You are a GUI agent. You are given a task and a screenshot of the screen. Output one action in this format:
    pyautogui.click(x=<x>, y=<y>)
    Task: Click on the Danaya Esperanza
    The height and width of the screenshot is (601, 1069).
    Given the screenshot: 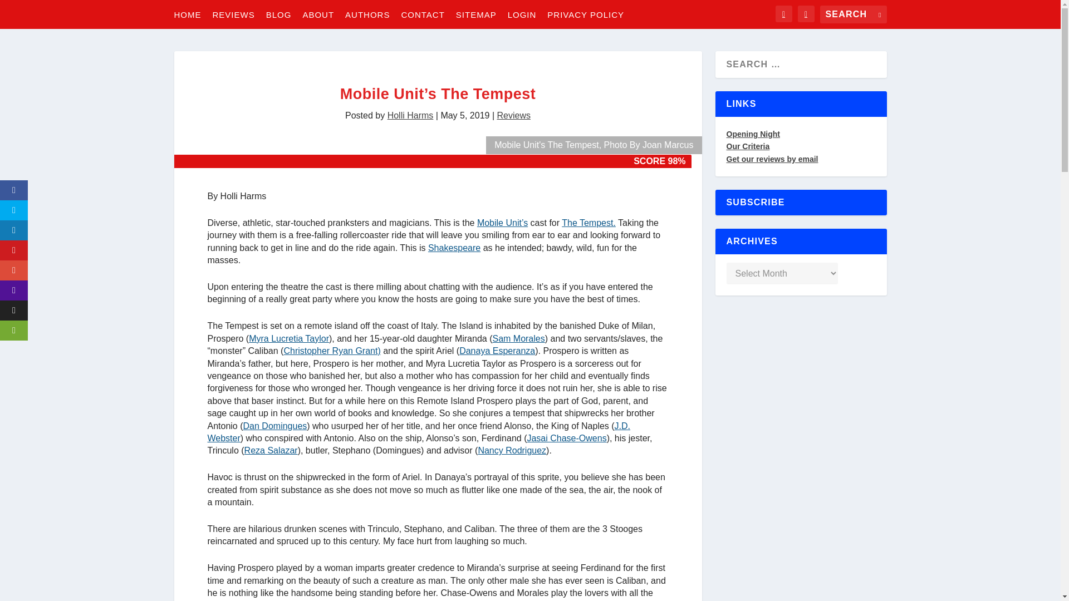 What is the action you would take?
    pyautogui.click(x=497, y=351)
    